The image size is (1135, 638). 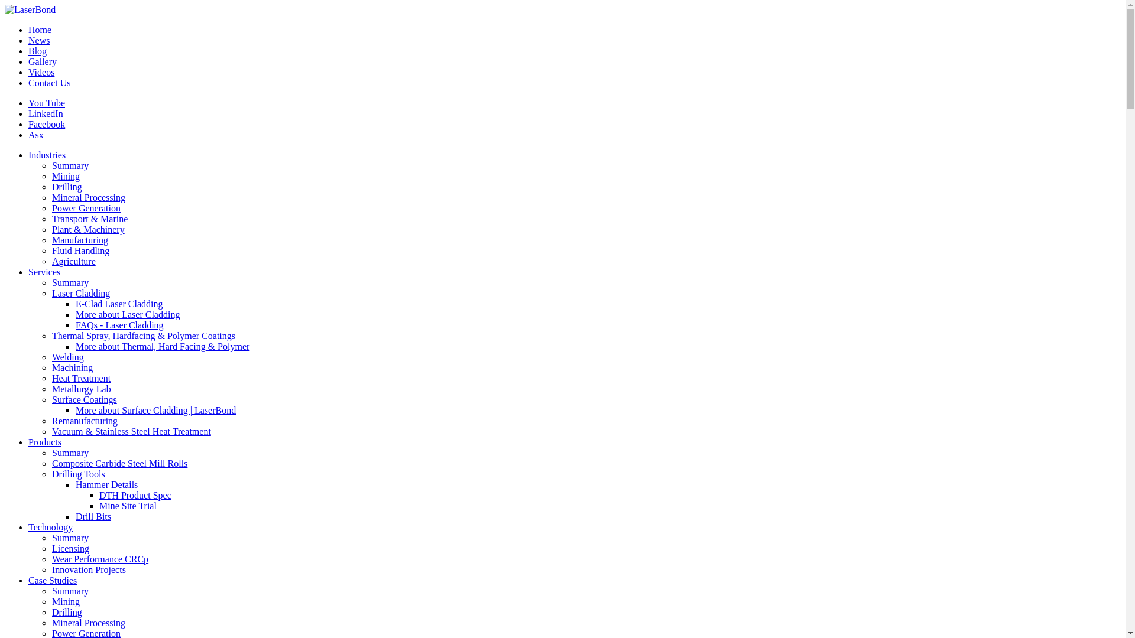 I want to click on Agriculture, so click(x=74, y=261).